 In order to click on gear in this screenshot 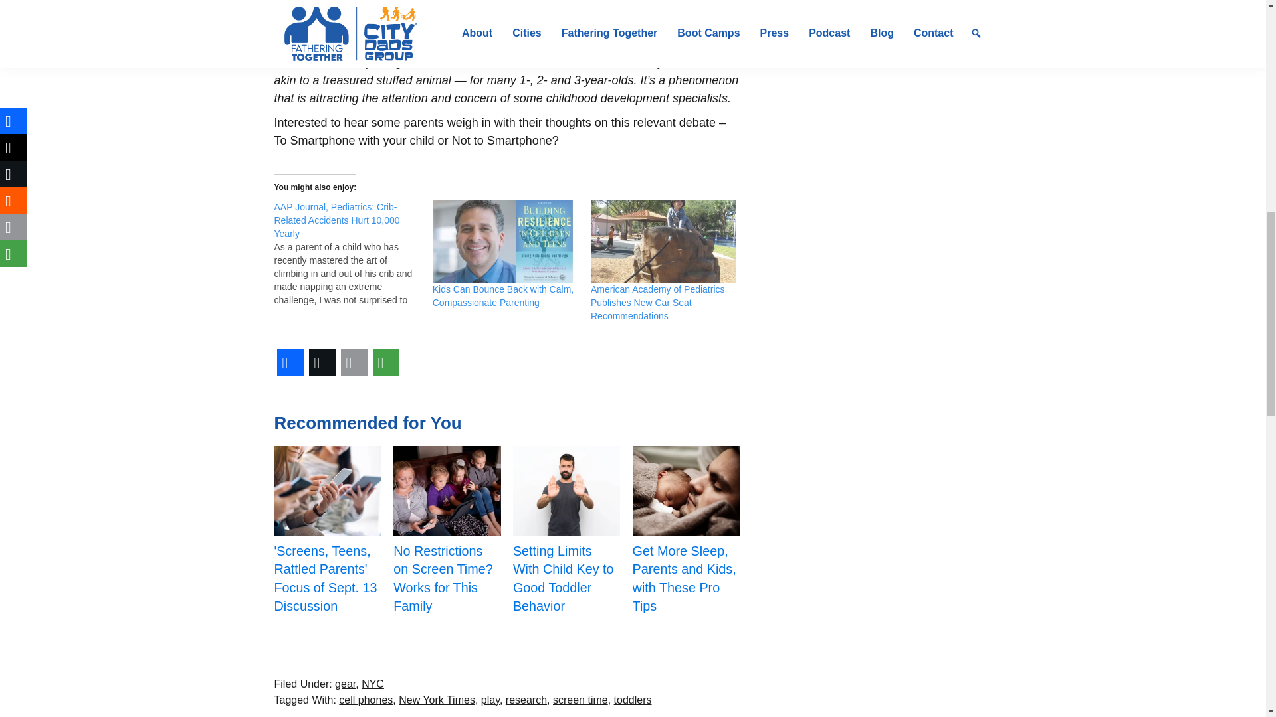, I will do `click(345, 684)`.